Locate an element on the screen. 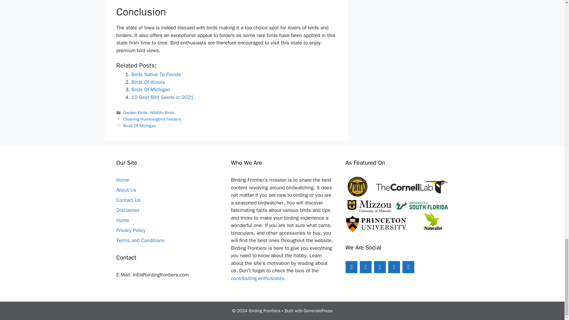 This screenshot has width=569, height=320. Garden Birds is located at coordinates (135, 113).